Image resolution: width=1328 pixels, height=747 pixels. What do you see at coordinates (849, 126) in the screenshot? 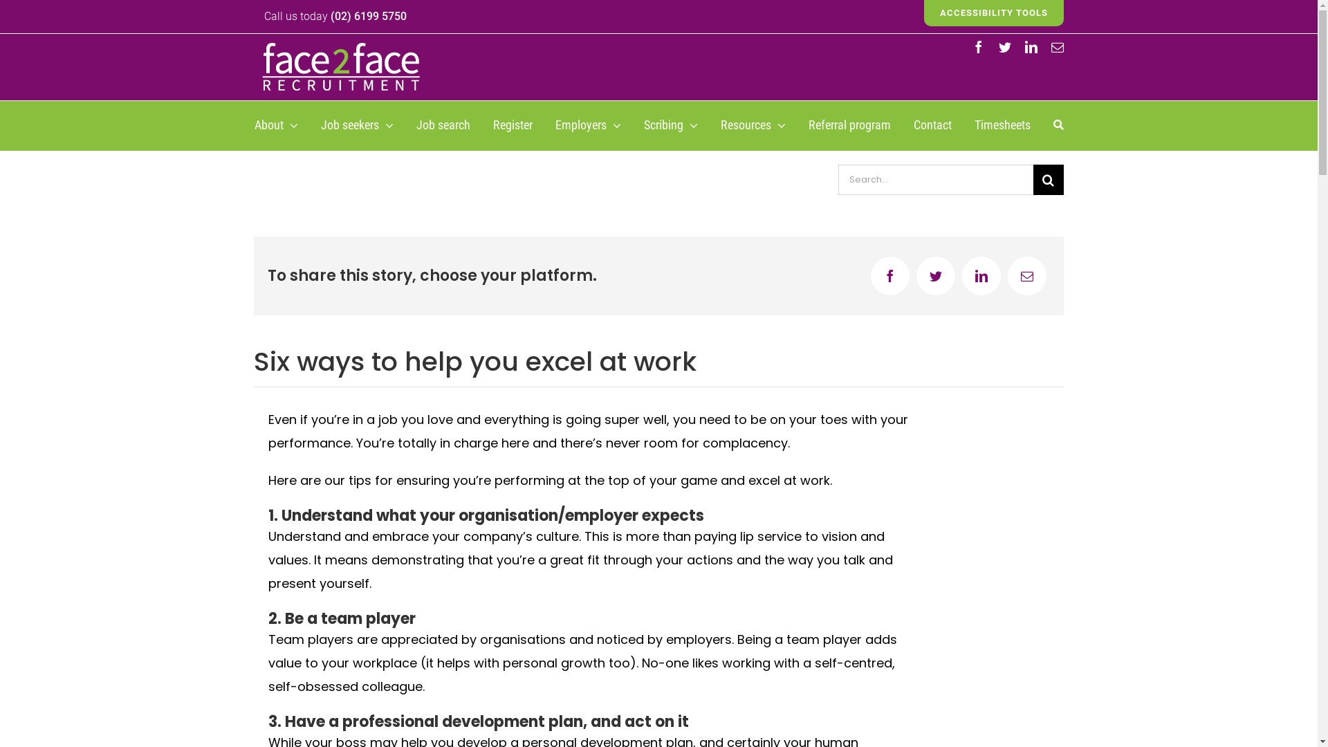
I see `Referral program` at bounding box center [849, 126].